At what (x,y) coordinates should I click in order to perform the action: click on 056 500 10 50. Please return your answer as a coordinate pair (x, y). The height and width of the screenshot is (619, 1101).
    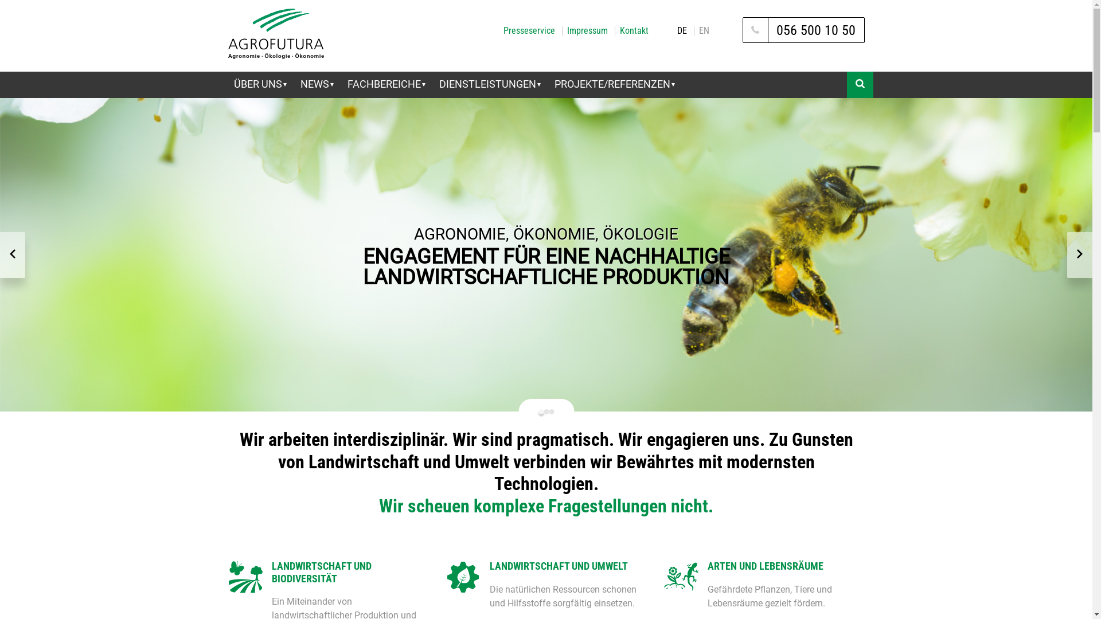
    Looking at the image, I should click on (804, 30).